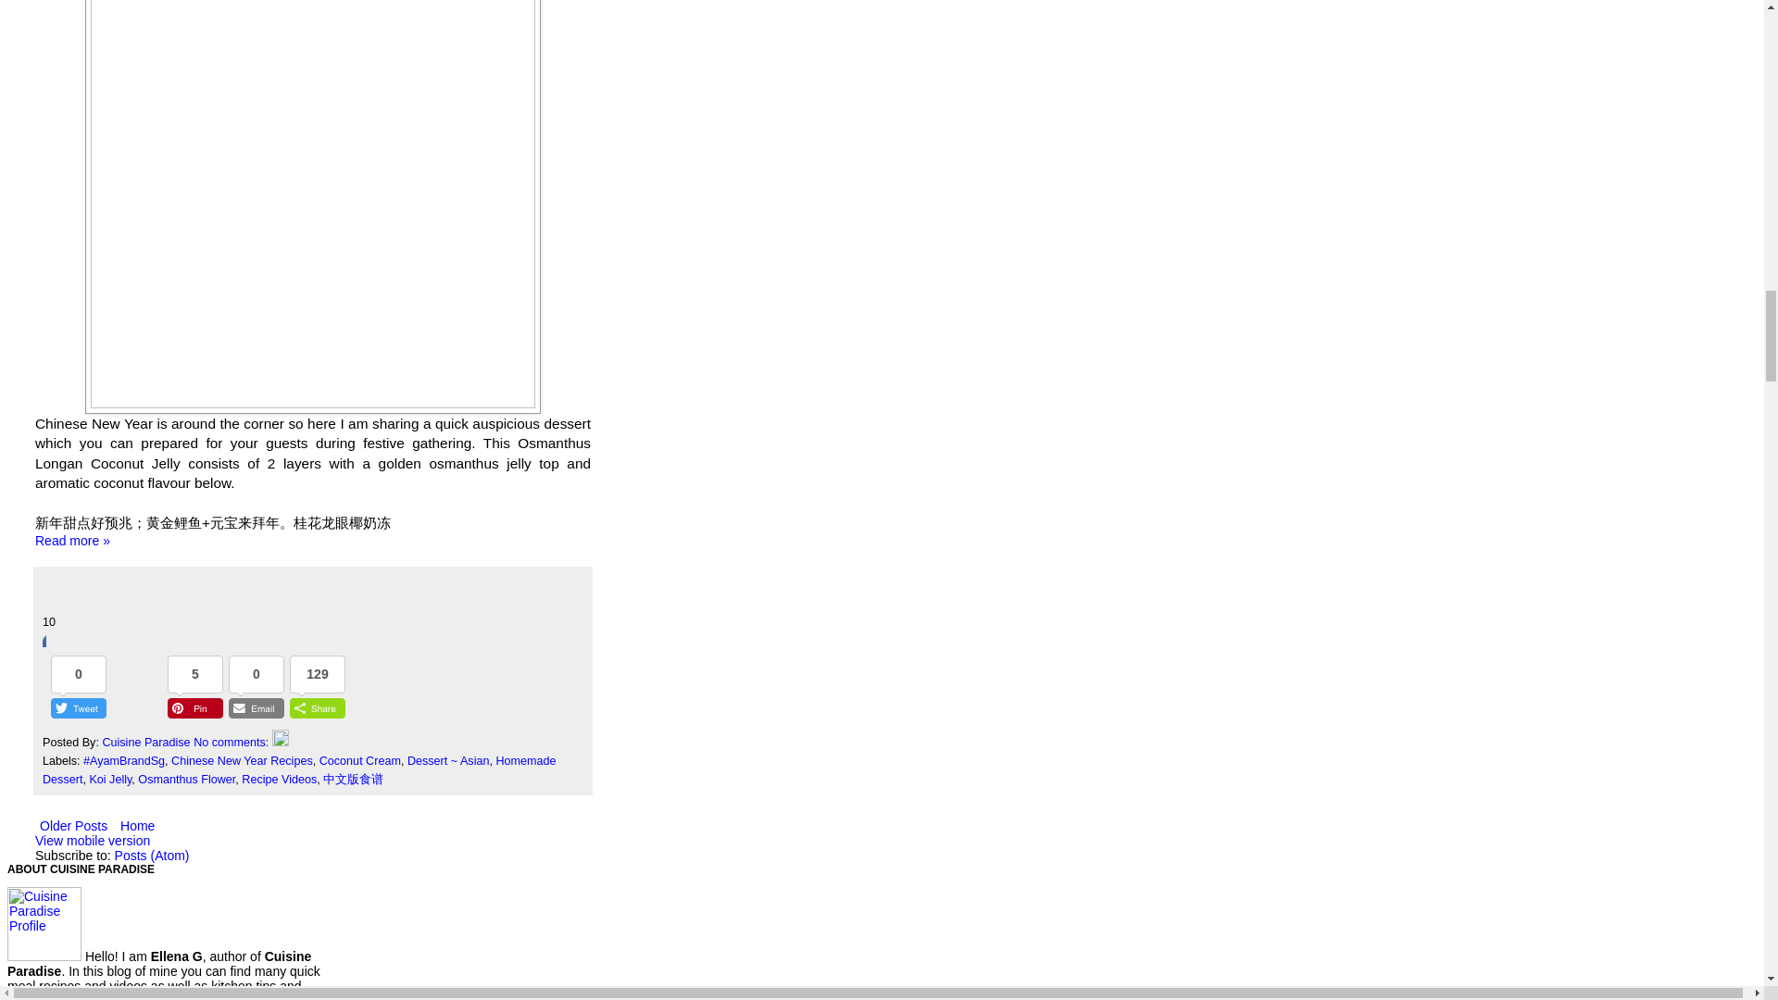  Describe the element at coordinates (280, 742) in the screenshot. I see `Edit Post` at that location.